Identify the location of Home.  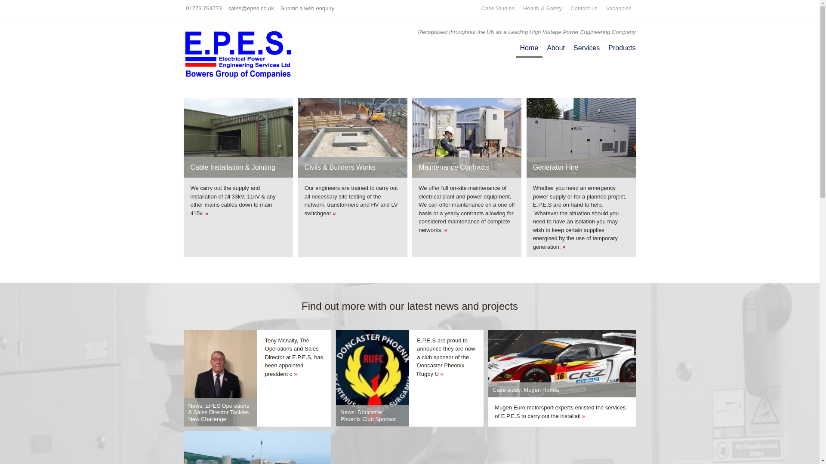
(529, 49).